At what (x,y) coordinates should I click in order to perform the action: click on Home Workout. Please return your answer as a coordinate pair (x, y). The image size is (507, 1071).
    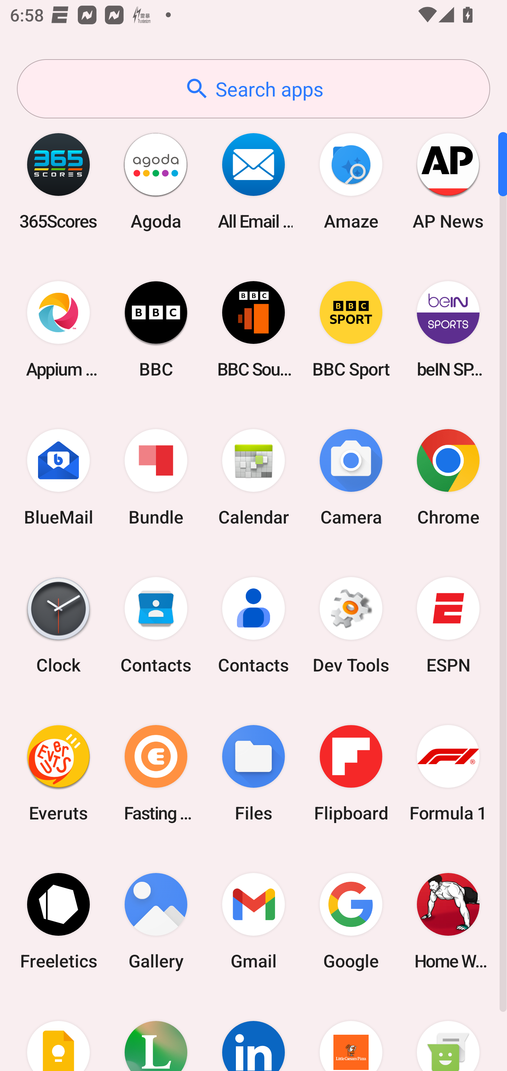
    Looking at the image, I should click on (448, 921).